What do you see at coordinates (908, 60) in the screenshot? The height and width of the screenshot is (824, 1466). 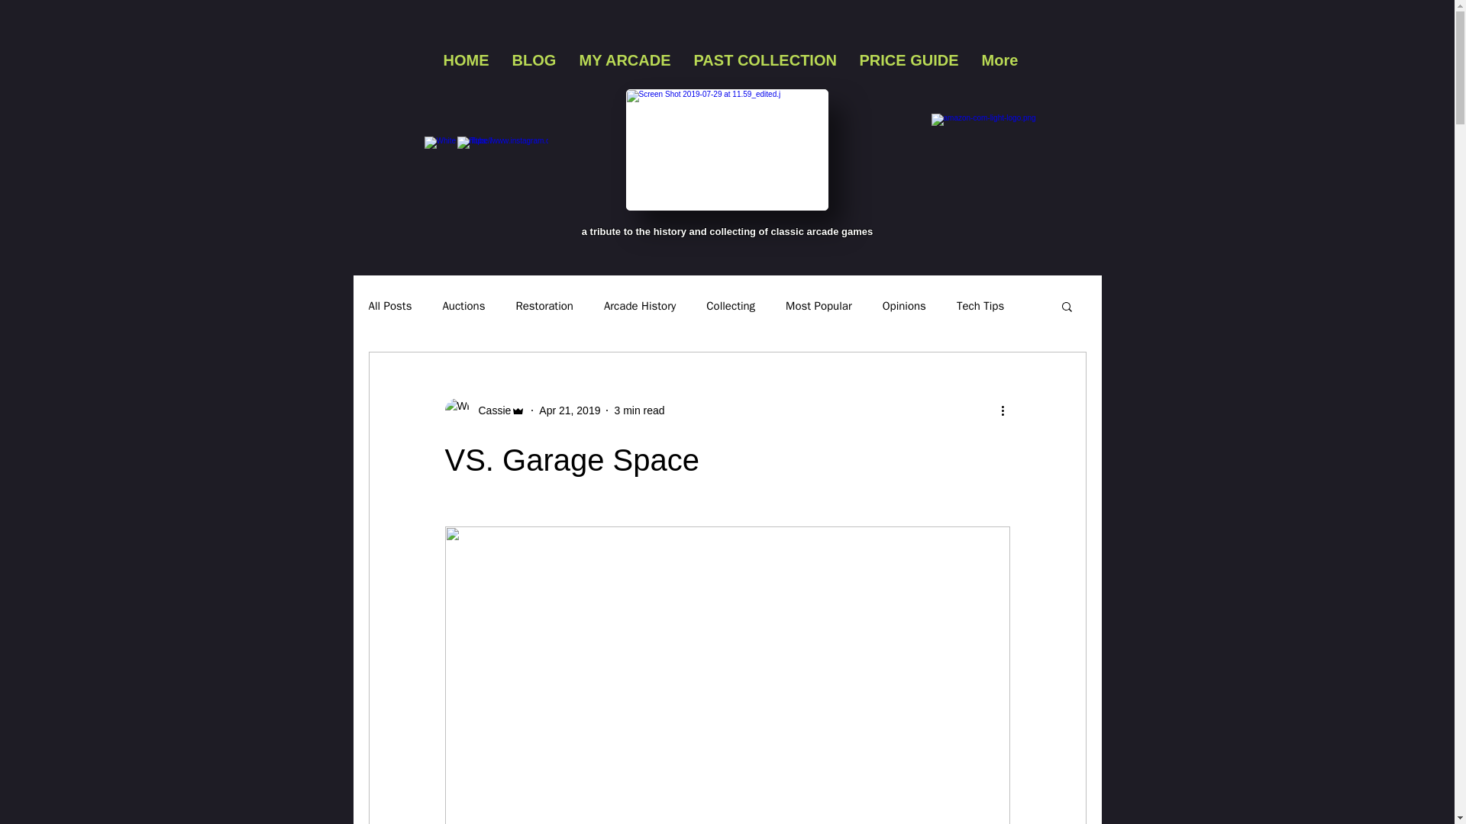 I see `PRICE GUIDE` at bounding box center [908, 60].